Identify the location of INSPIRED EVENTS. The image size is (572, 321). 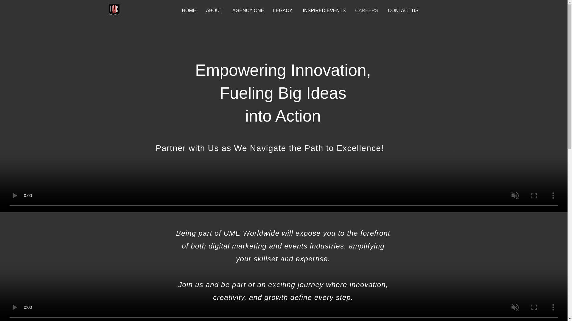
(324, 10).